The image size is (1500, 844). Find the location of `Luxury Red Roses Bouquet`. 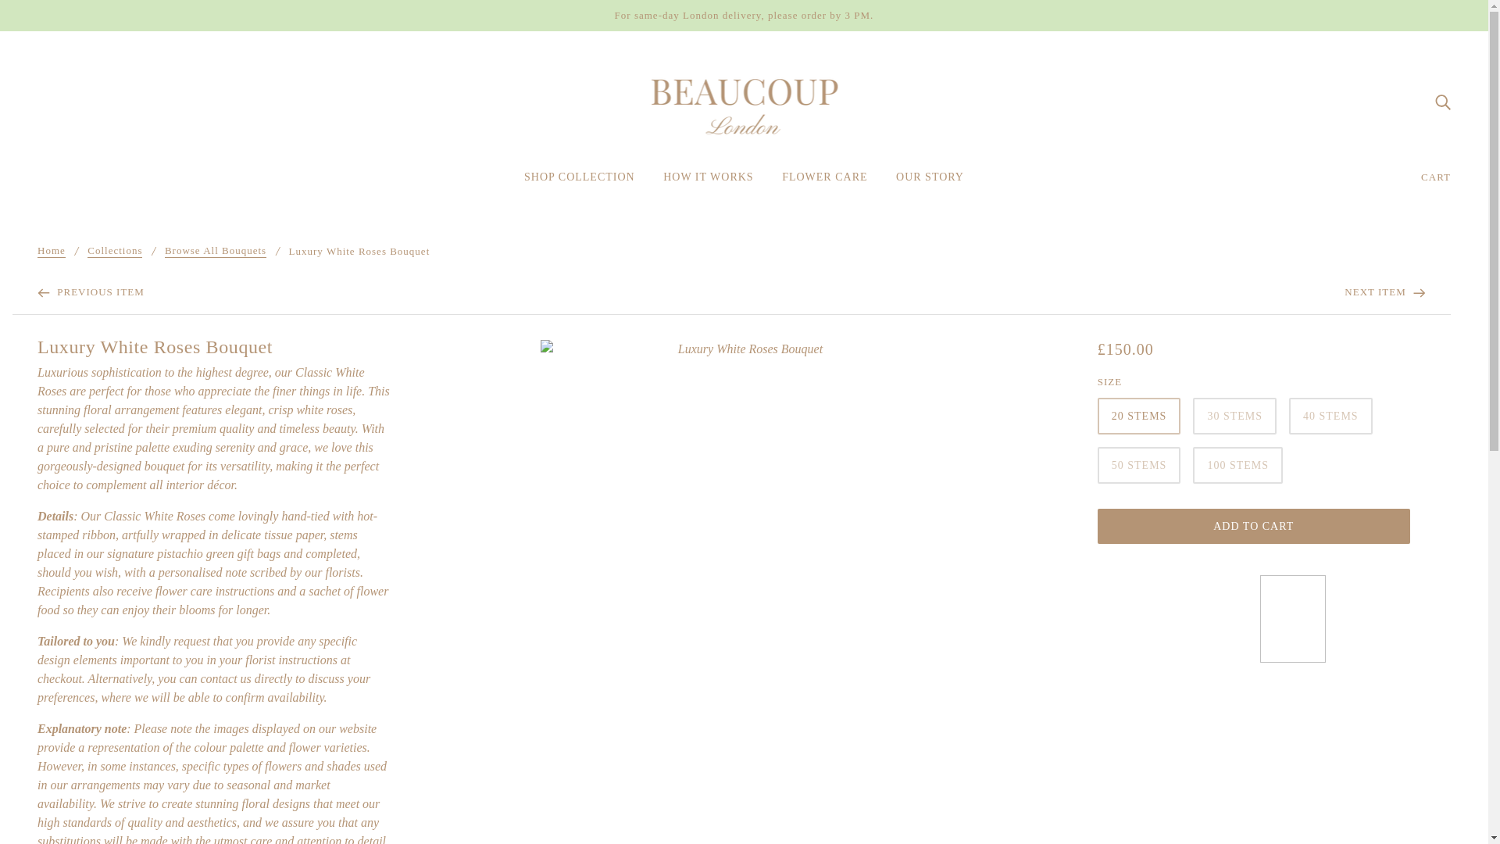

Luxury Red Roses Bouquet is located at coordinates (1384, 291).